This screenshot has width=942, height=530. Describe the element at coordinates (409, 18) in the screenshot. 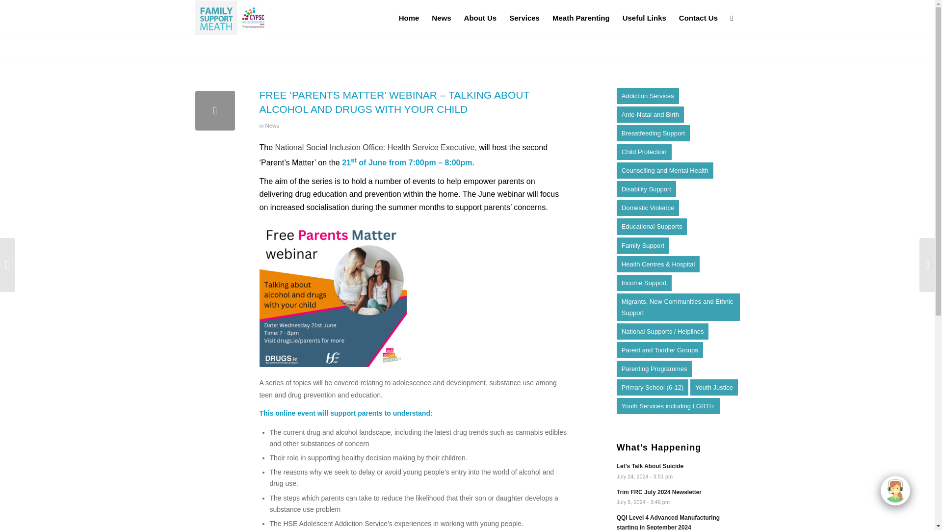

I see `Home` at that location.